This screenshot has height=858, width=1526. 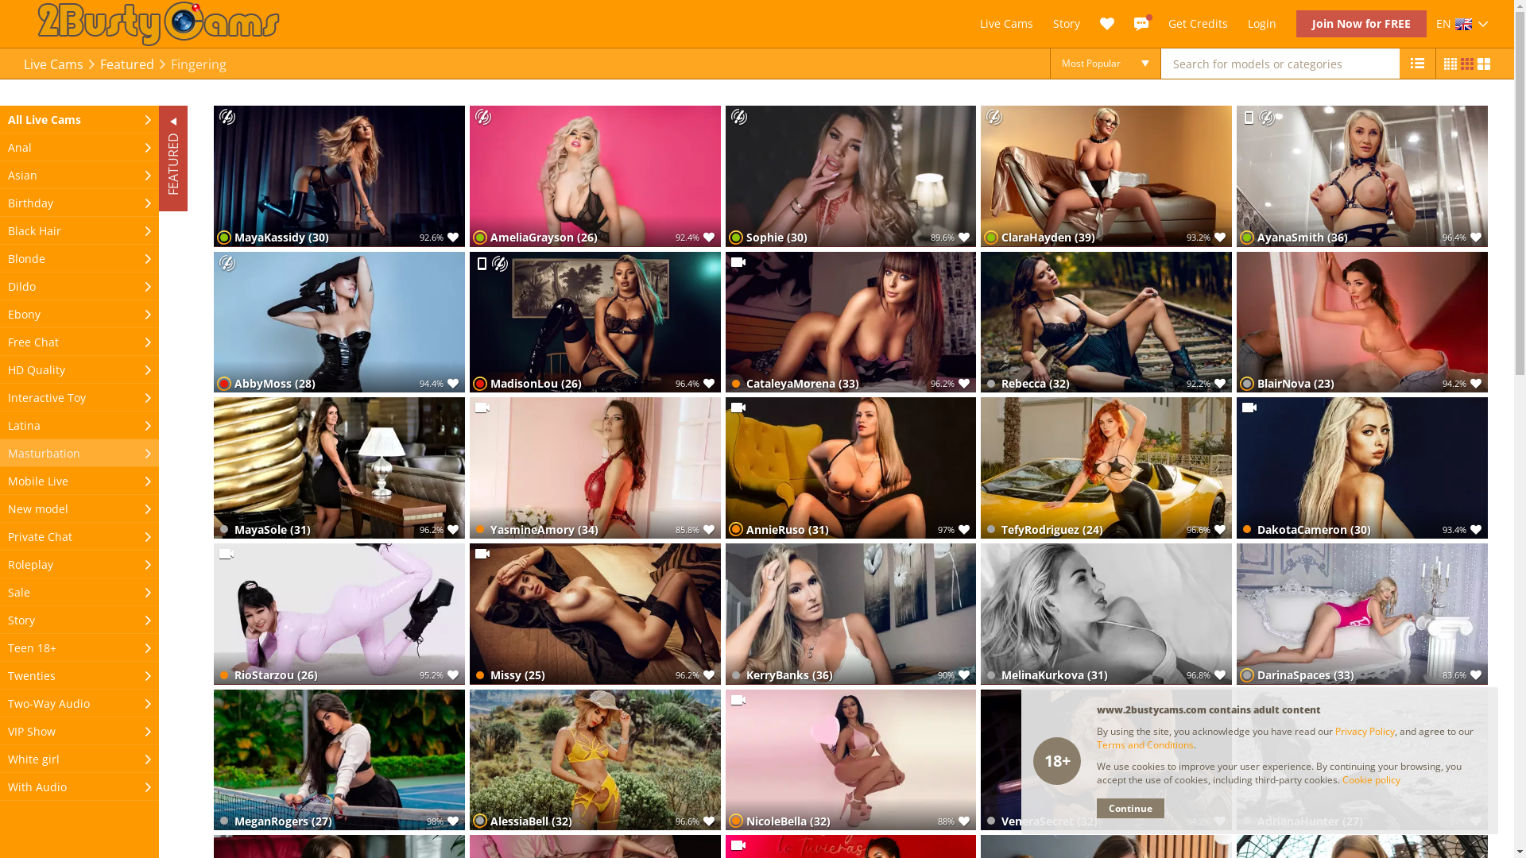 What do you see at coordinates (339, 760) in the screenshot?
I see `MeganRogers (27)
98%` at bounding box center [339, 760].